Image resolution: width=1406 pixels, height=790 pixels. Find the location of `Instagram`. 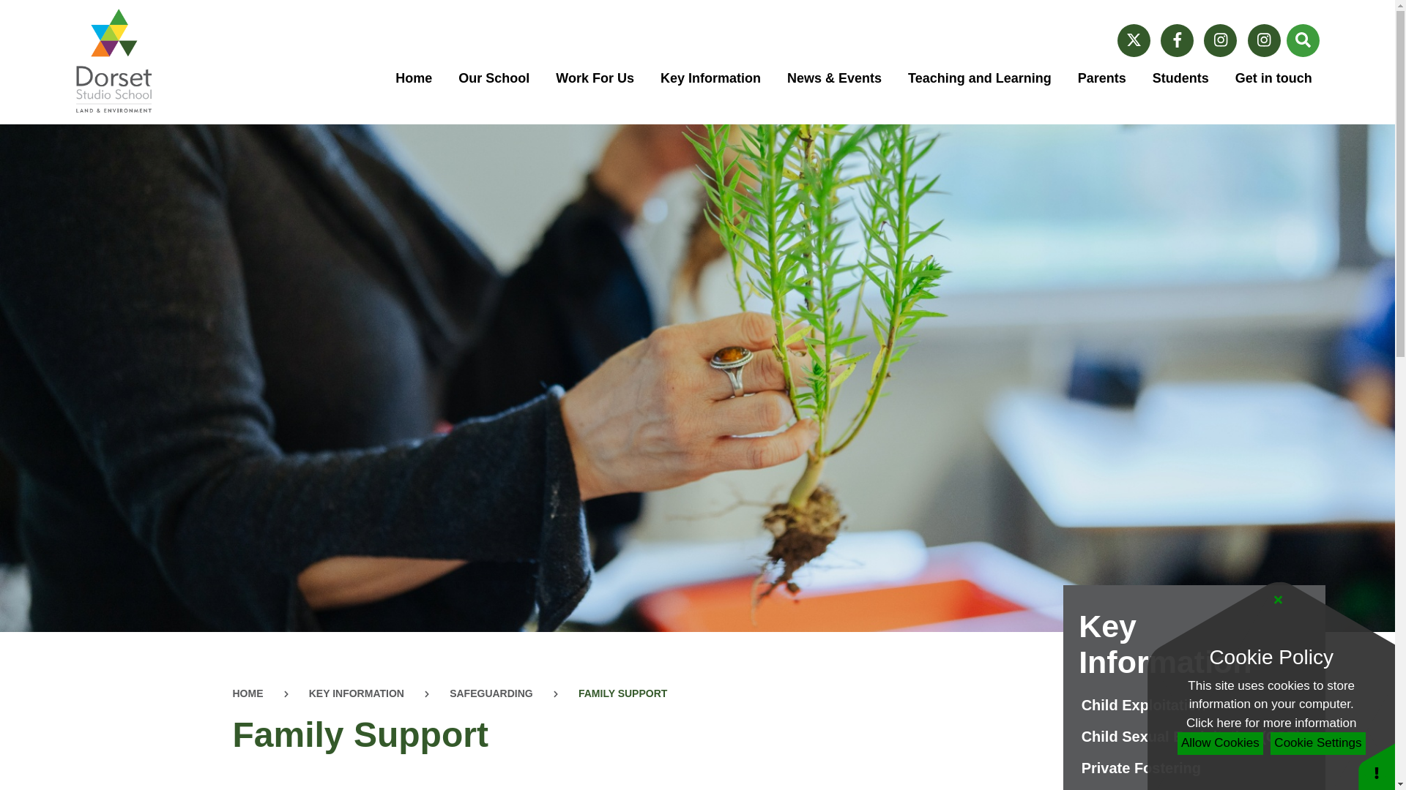

Instagram is located at coordinates (1220, 39).